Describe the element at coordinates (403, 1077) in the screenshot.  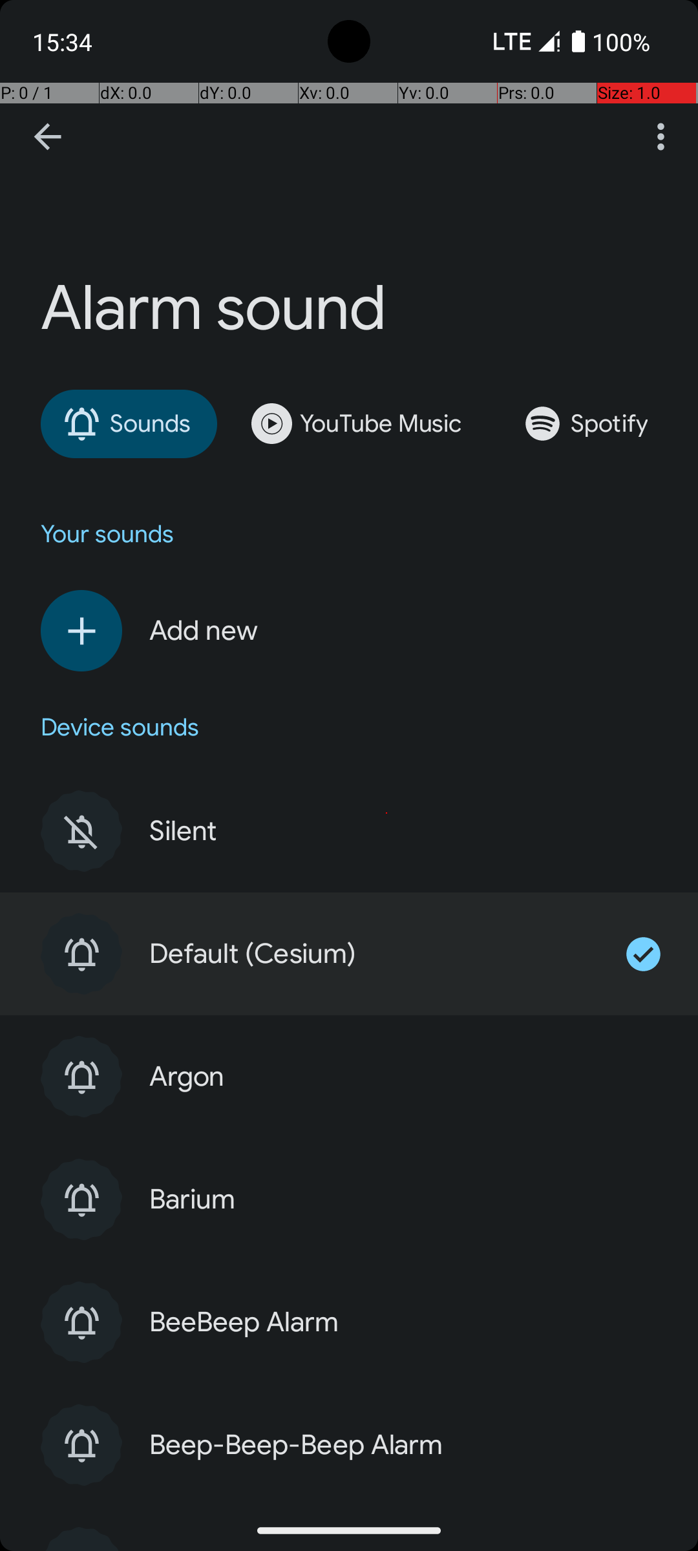
I see `Argon` at that location.